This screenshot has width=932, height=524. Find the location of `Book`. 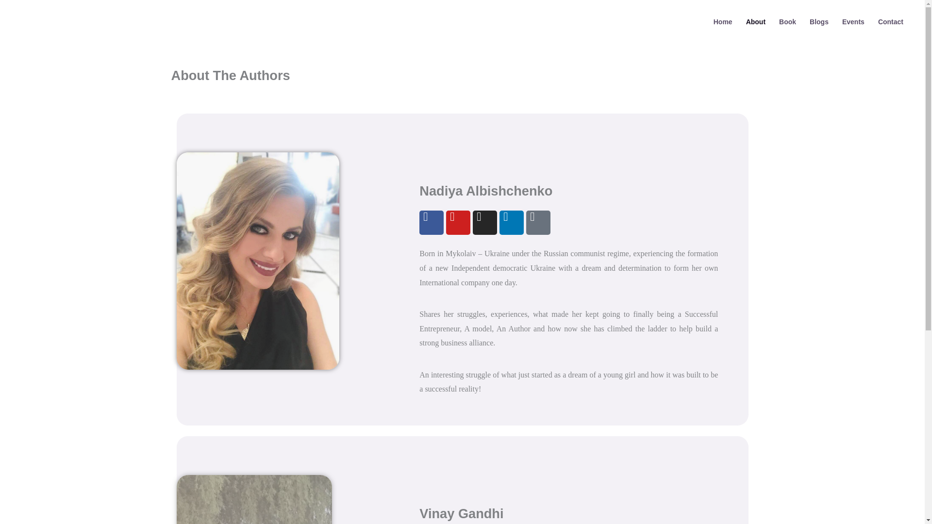

Book is located at coordinates (787, 21).